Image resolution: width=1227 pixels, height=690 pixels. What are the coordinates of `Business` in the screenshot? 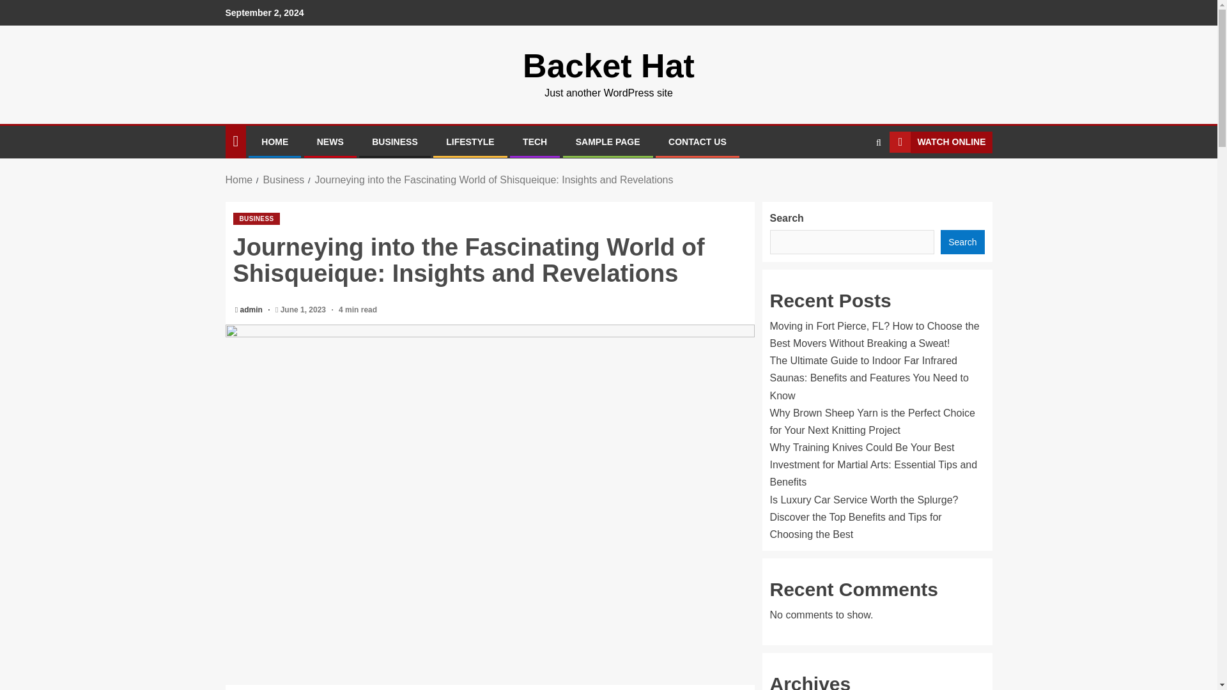 It's located at (283, 180).